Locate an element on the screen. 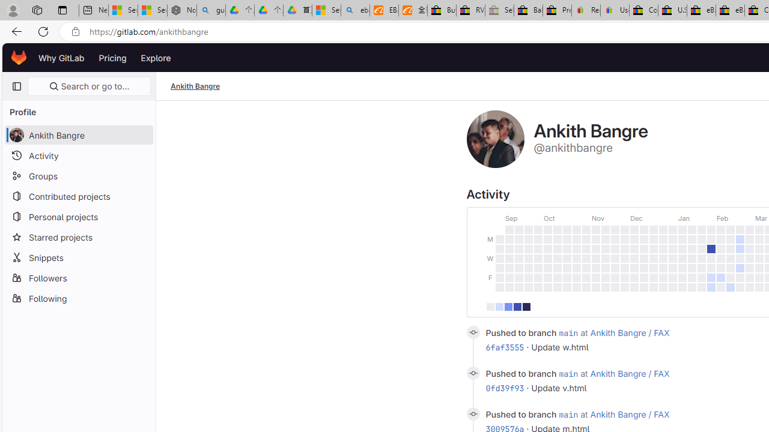 The image size is (769, 432). Press Room - eBay Inc. is located at coordinates (557, 11).